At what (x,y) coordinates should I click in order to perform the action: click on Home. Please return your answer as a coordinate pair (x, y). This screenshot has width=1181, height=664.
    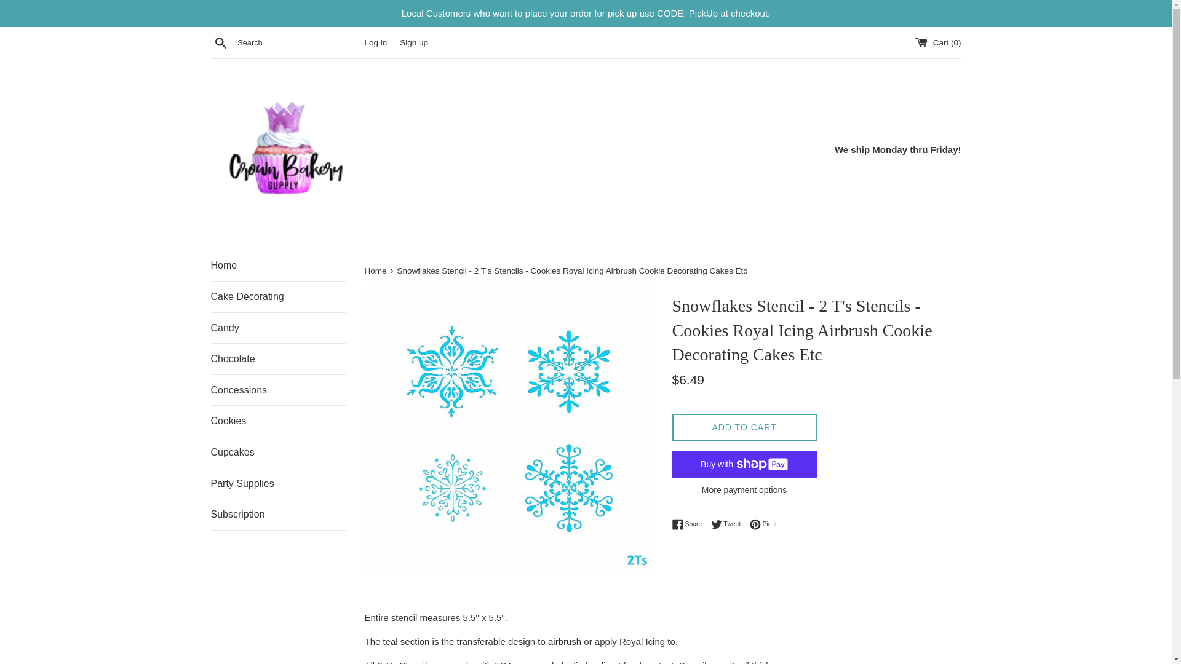
    Looking at the image, I should click on (413, 42).